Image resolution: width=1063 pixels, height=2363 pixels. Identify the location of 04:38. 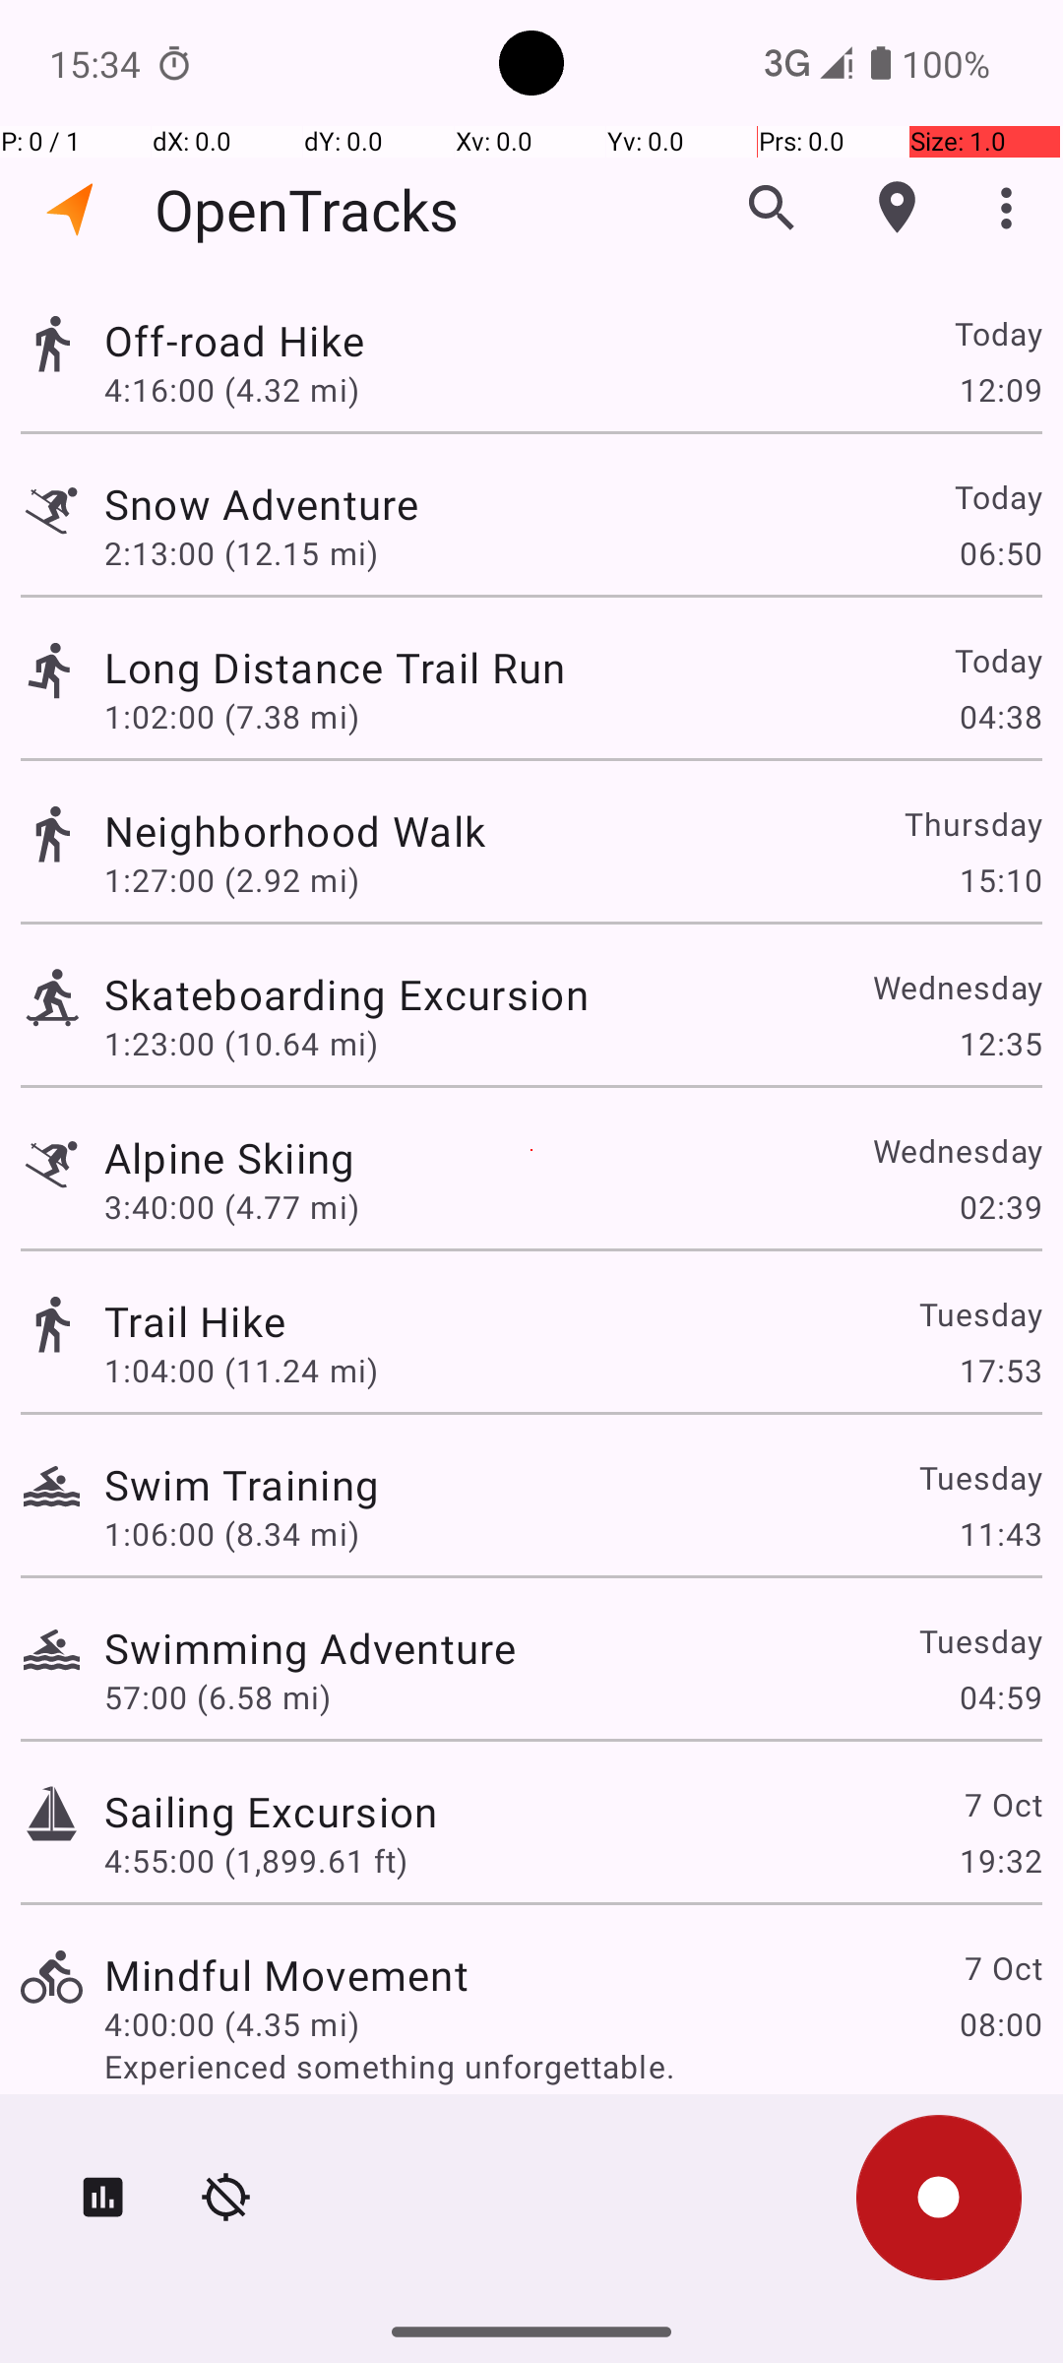
(1000, 717).